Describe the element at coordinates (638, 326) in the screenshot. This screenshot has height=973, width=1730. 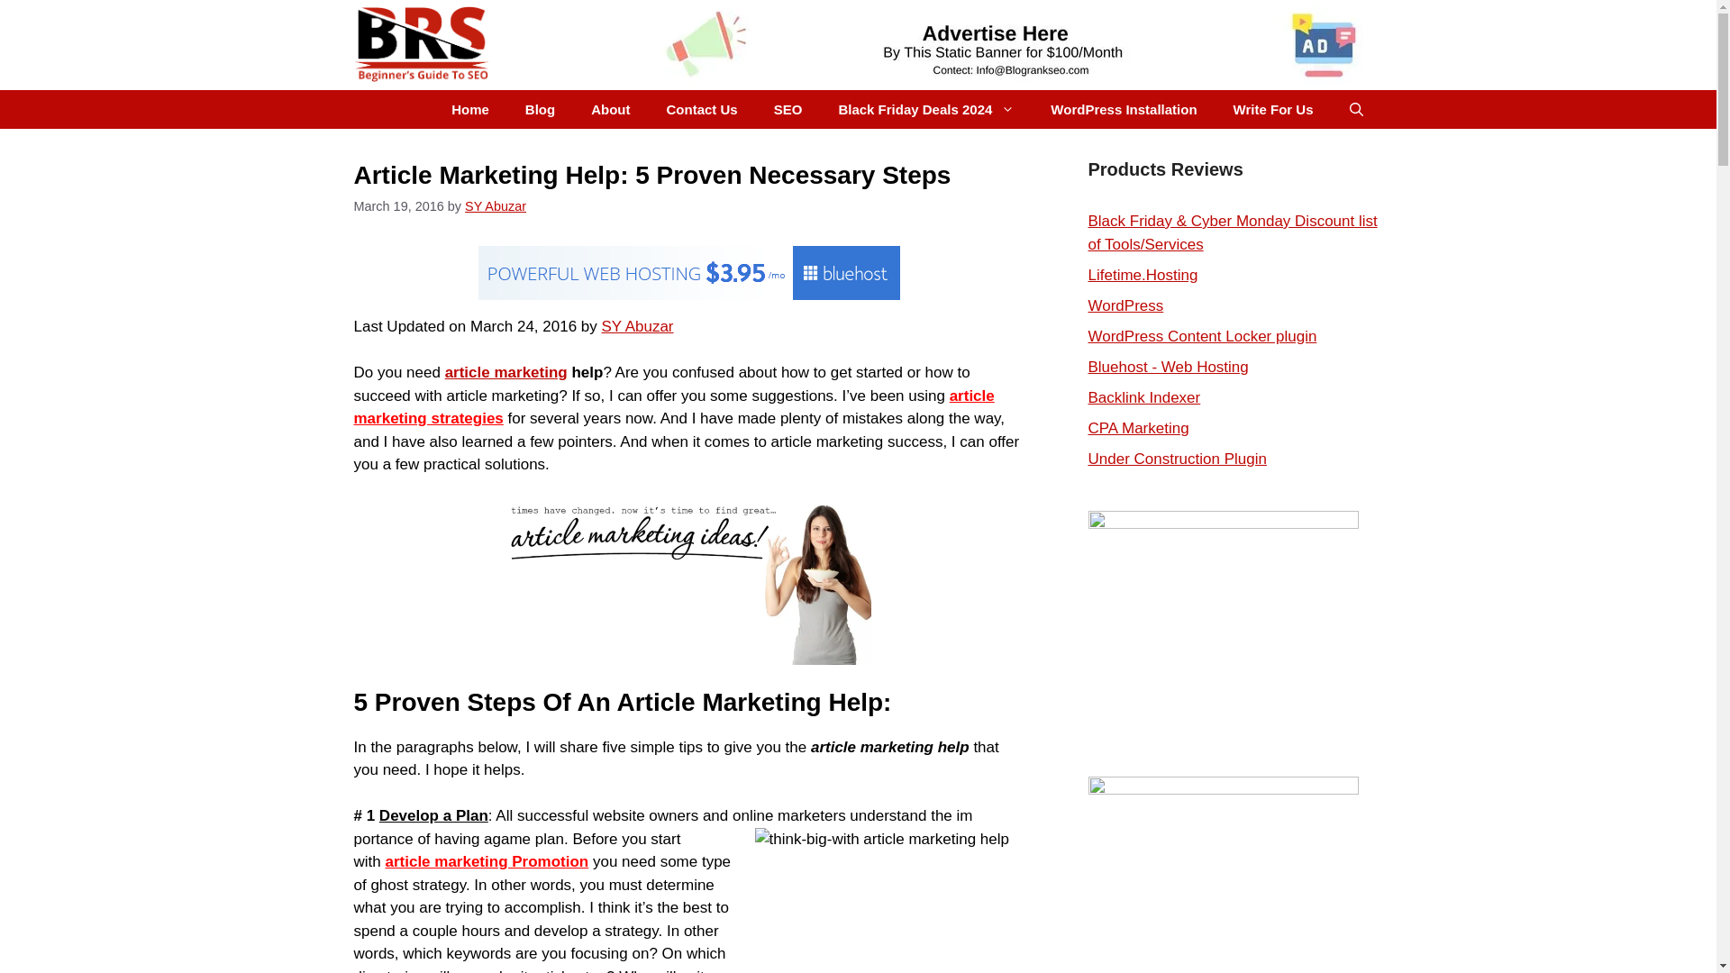
I see `SY Abuzar` at that location.